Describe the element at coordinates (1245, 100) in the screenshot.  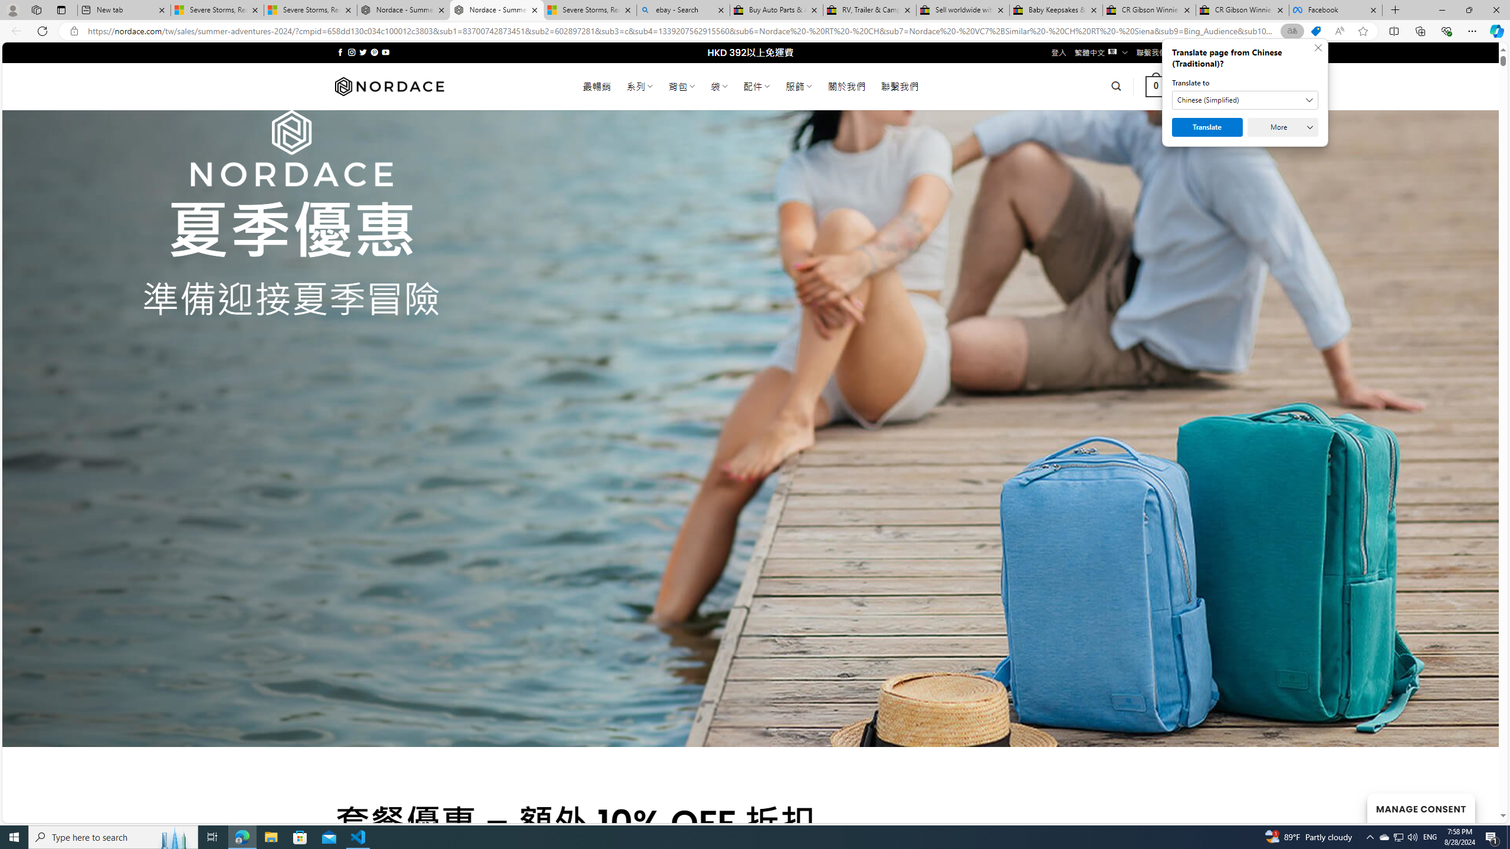
I see `Translate to` at that location.